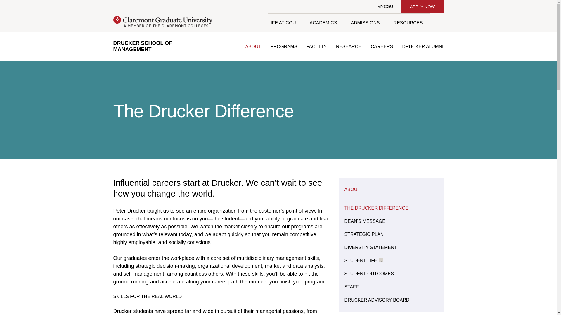  What do you see at coordinates (422, 7) in the screenshot?
I see `APPLY NOW` at bounding box center [422, 7].